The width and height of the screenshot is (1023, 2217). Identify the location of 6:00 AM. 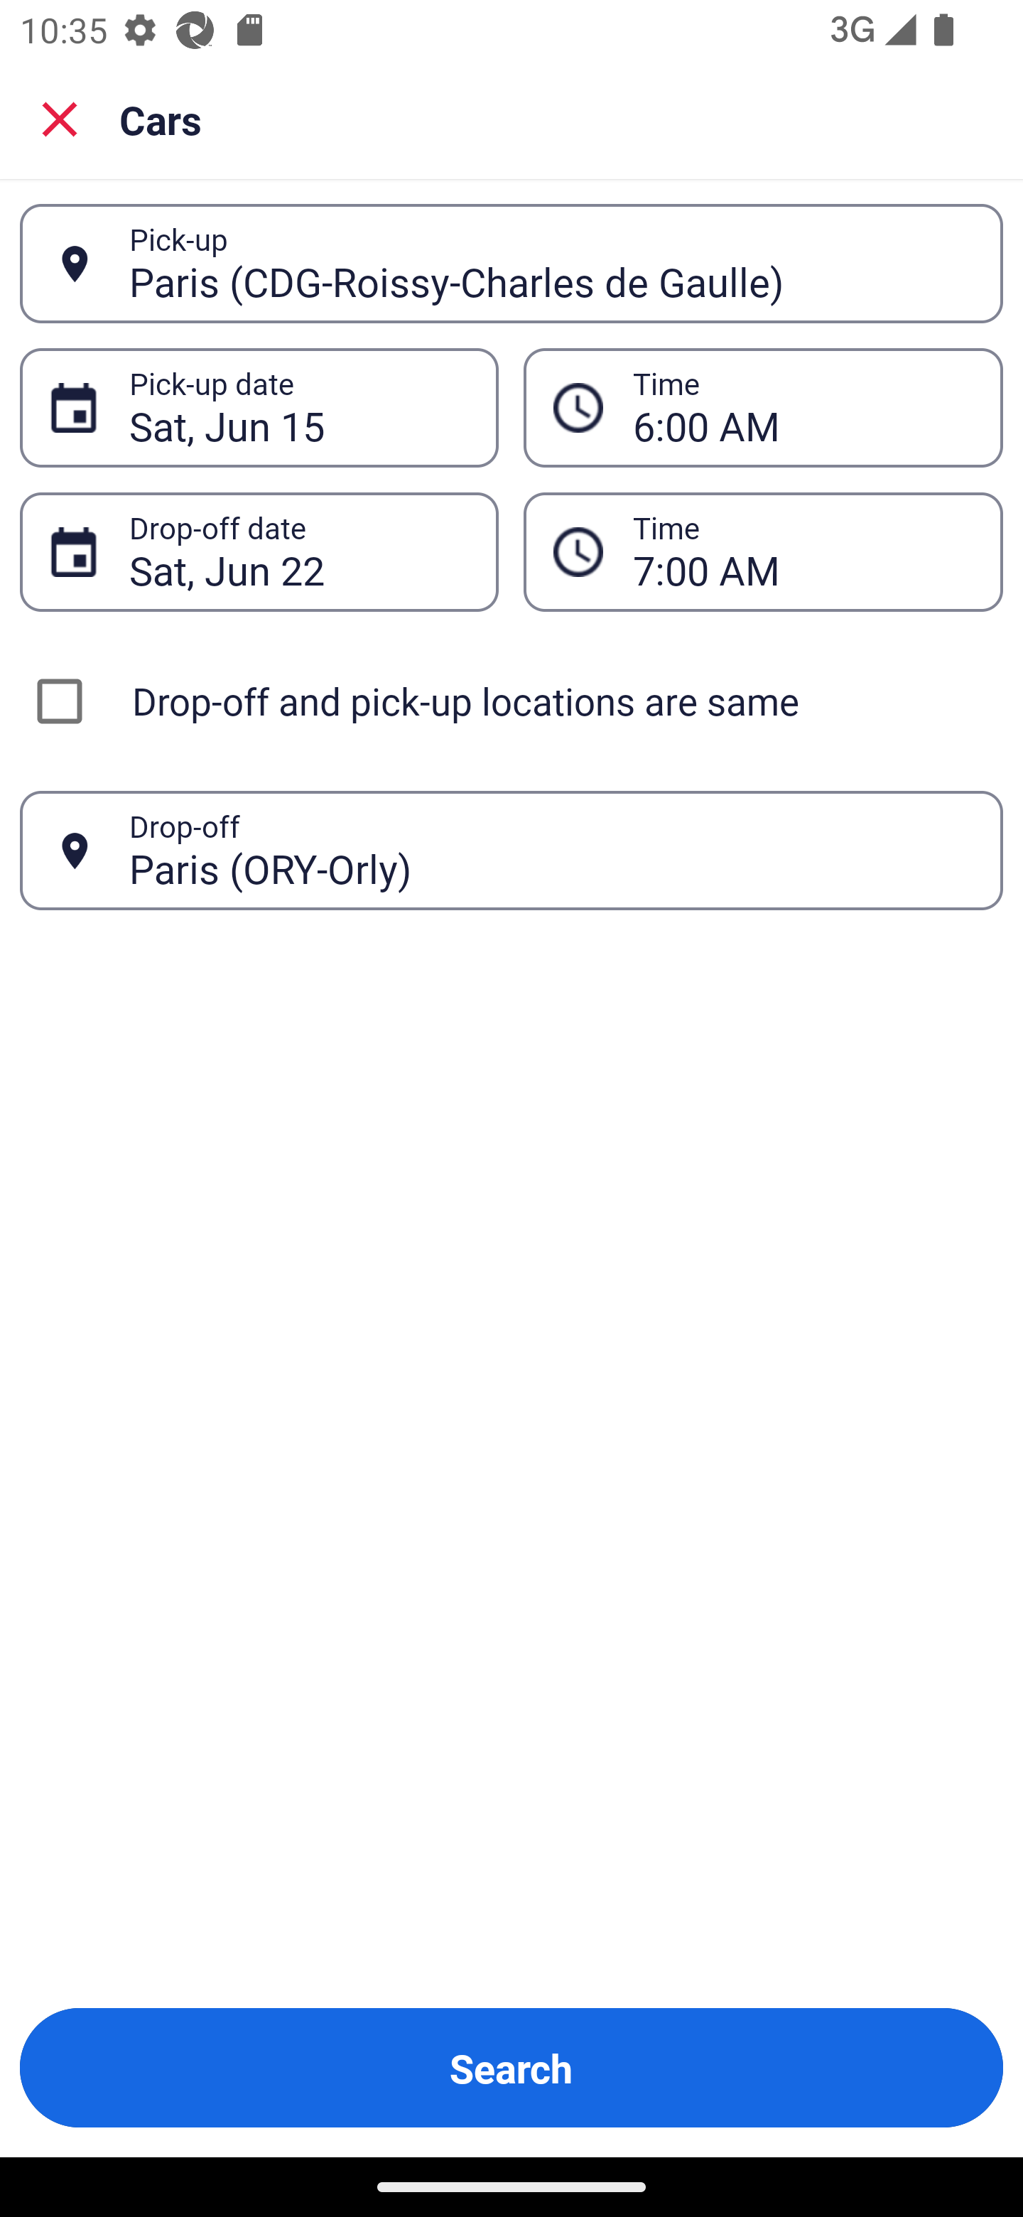
(763, 408).